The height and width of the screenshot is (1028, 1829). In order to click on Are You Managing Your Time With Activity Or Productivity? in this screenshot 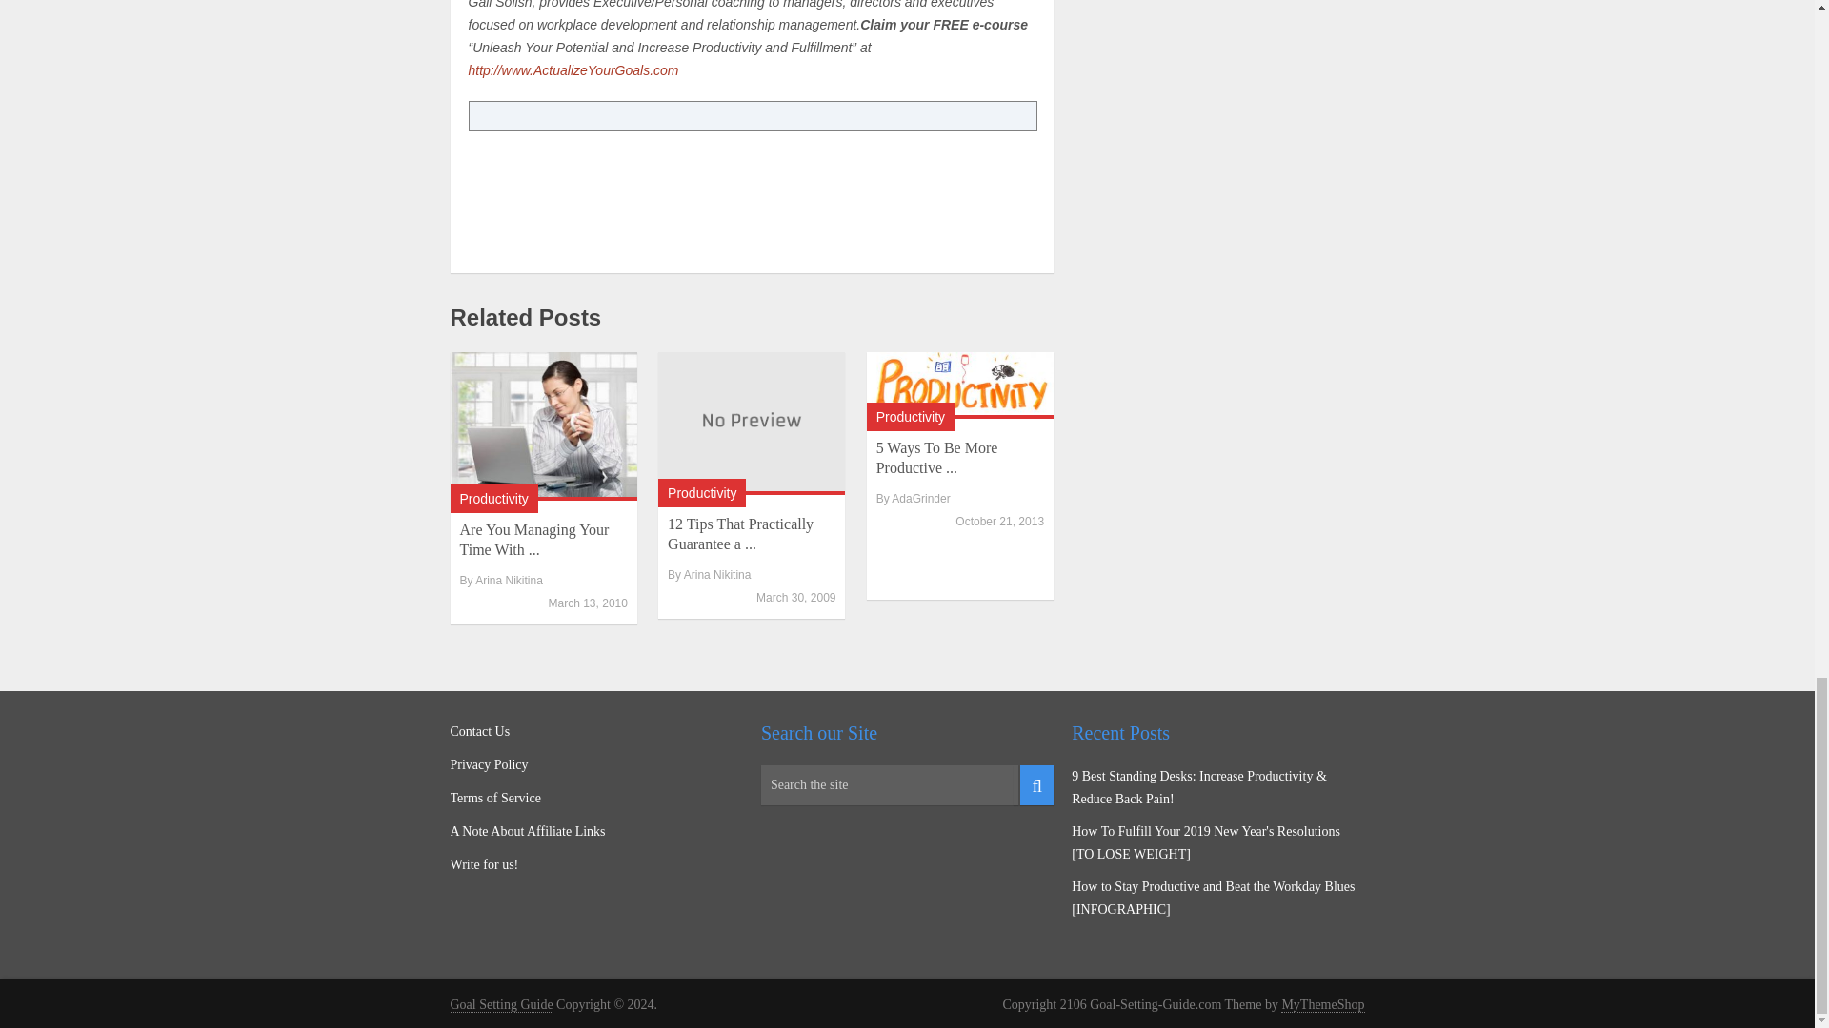, I will do `click(533, 539)`.